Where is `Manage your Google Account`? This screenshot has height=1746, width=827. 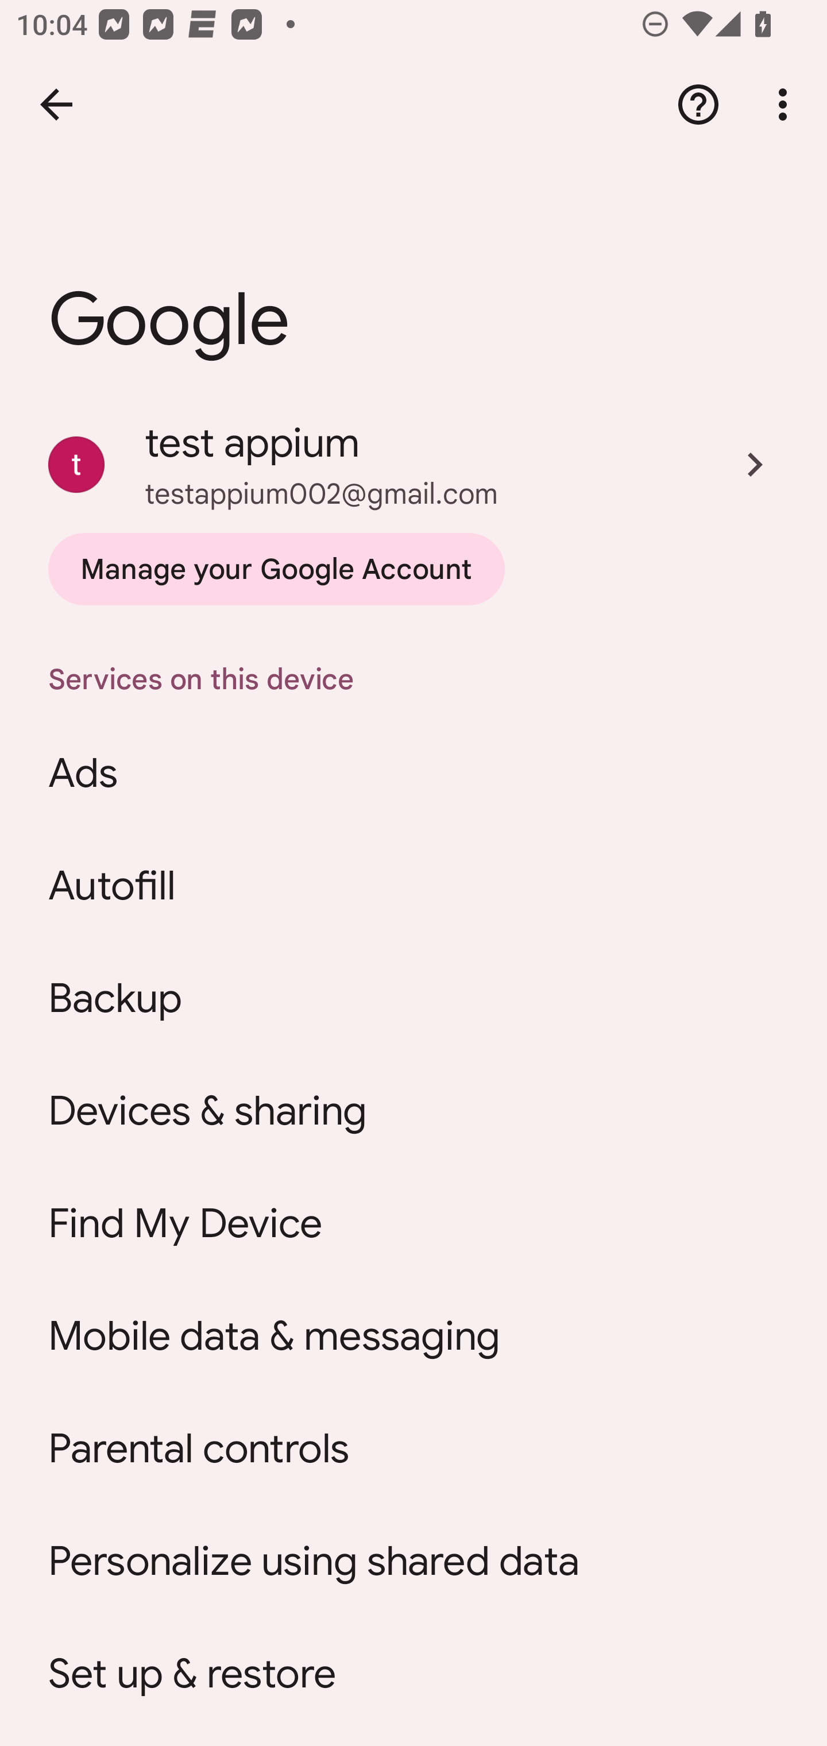 Manage your Google Account is located at coordinates (276, 569).